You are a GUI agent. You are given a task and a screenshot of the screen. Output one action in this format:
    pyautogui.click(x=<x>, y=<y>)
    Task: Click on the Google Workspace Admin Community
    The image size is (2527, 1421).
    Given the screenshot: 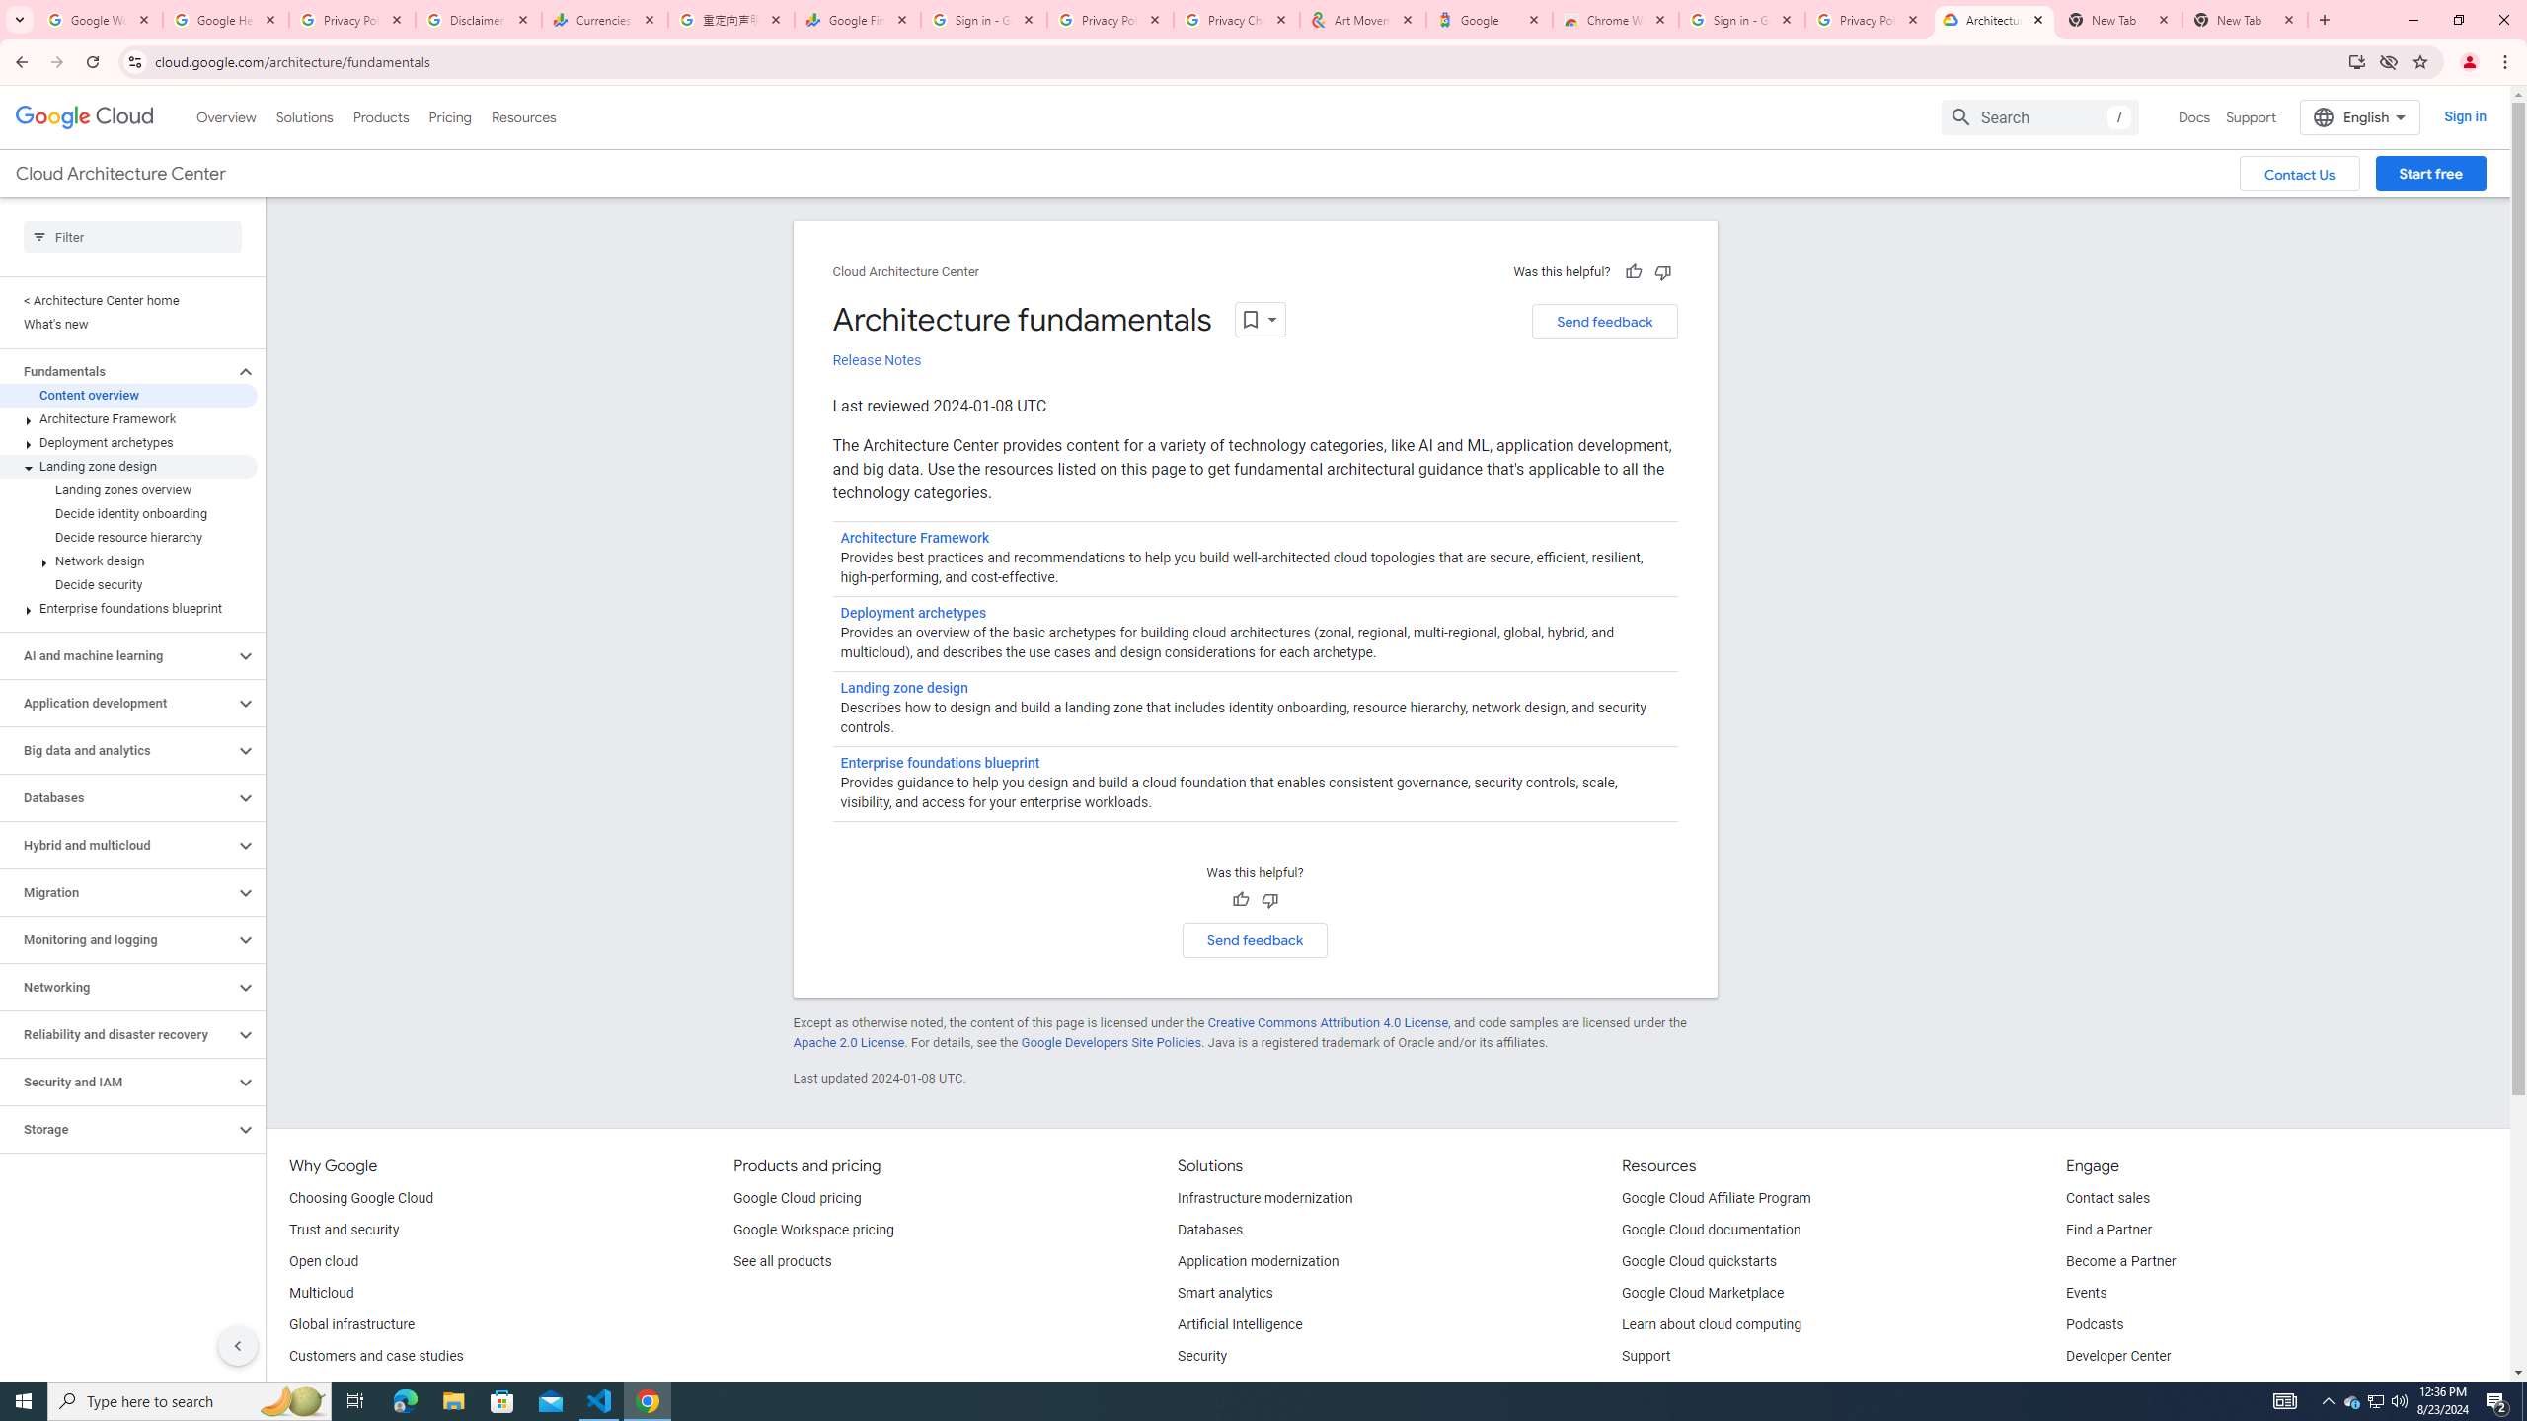 What is the action you would take?
    pyautogui.click(x=100, y=20)
    